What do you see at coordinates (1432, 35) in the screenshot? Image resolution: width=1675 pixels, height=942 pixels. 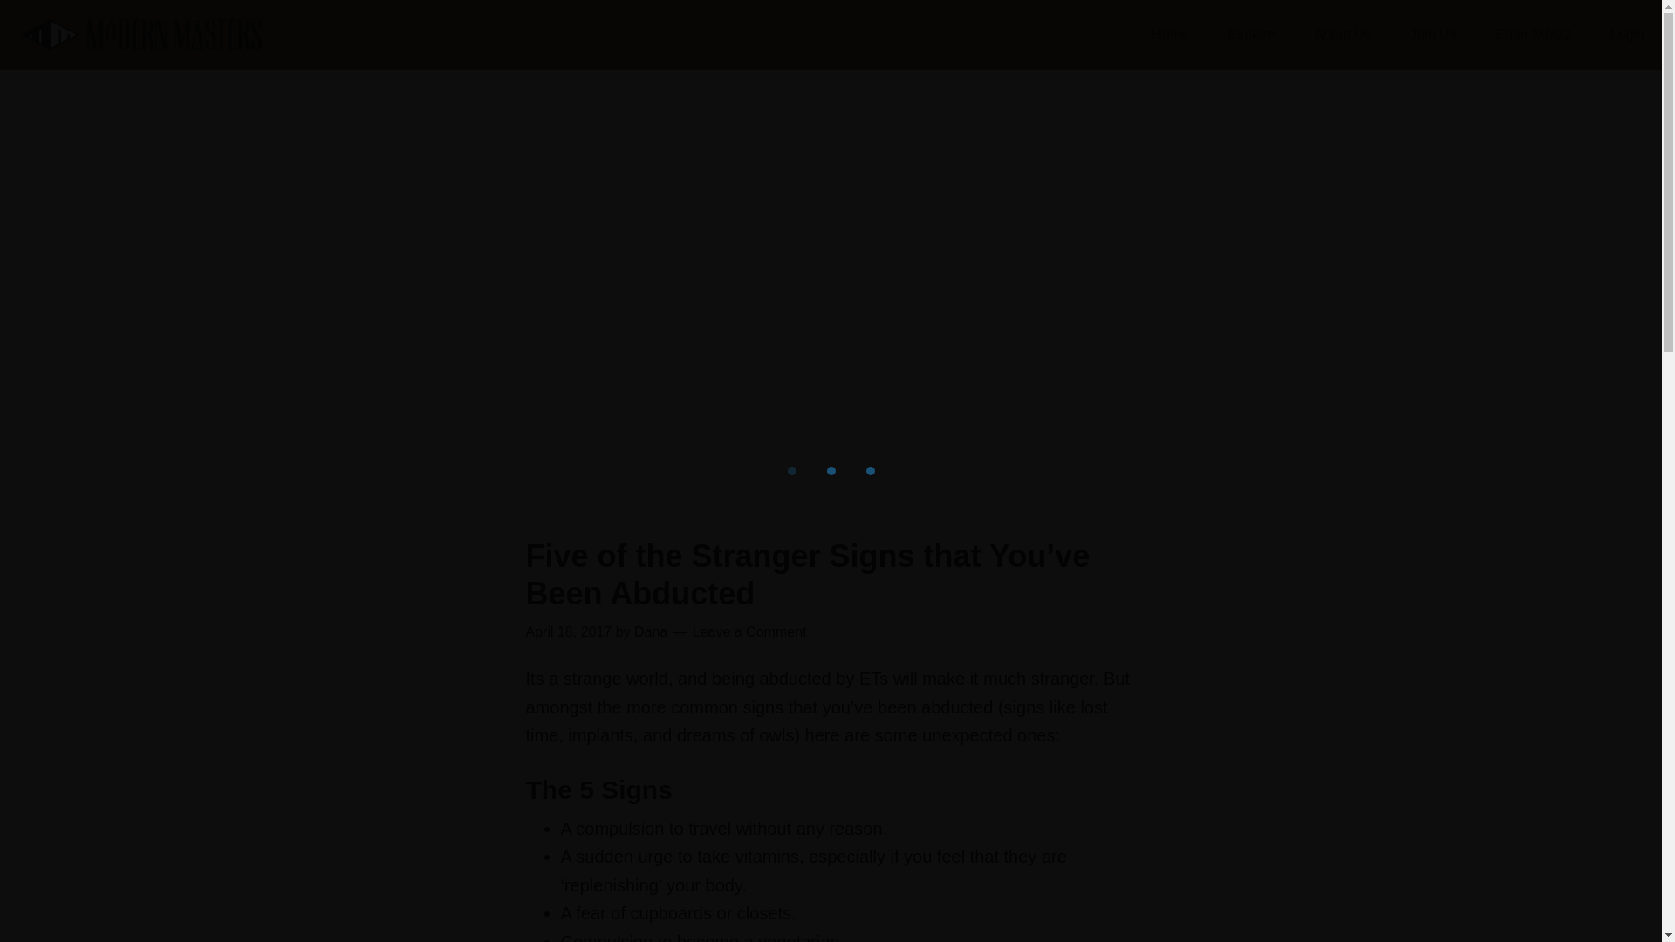 I see `Join Us` at bounding box center [1432, 35].